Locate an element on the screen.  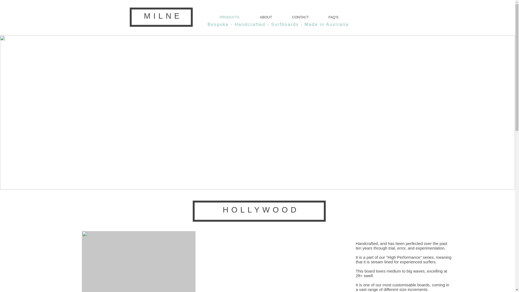
FAQ'S is located at coordinates (334, 17).